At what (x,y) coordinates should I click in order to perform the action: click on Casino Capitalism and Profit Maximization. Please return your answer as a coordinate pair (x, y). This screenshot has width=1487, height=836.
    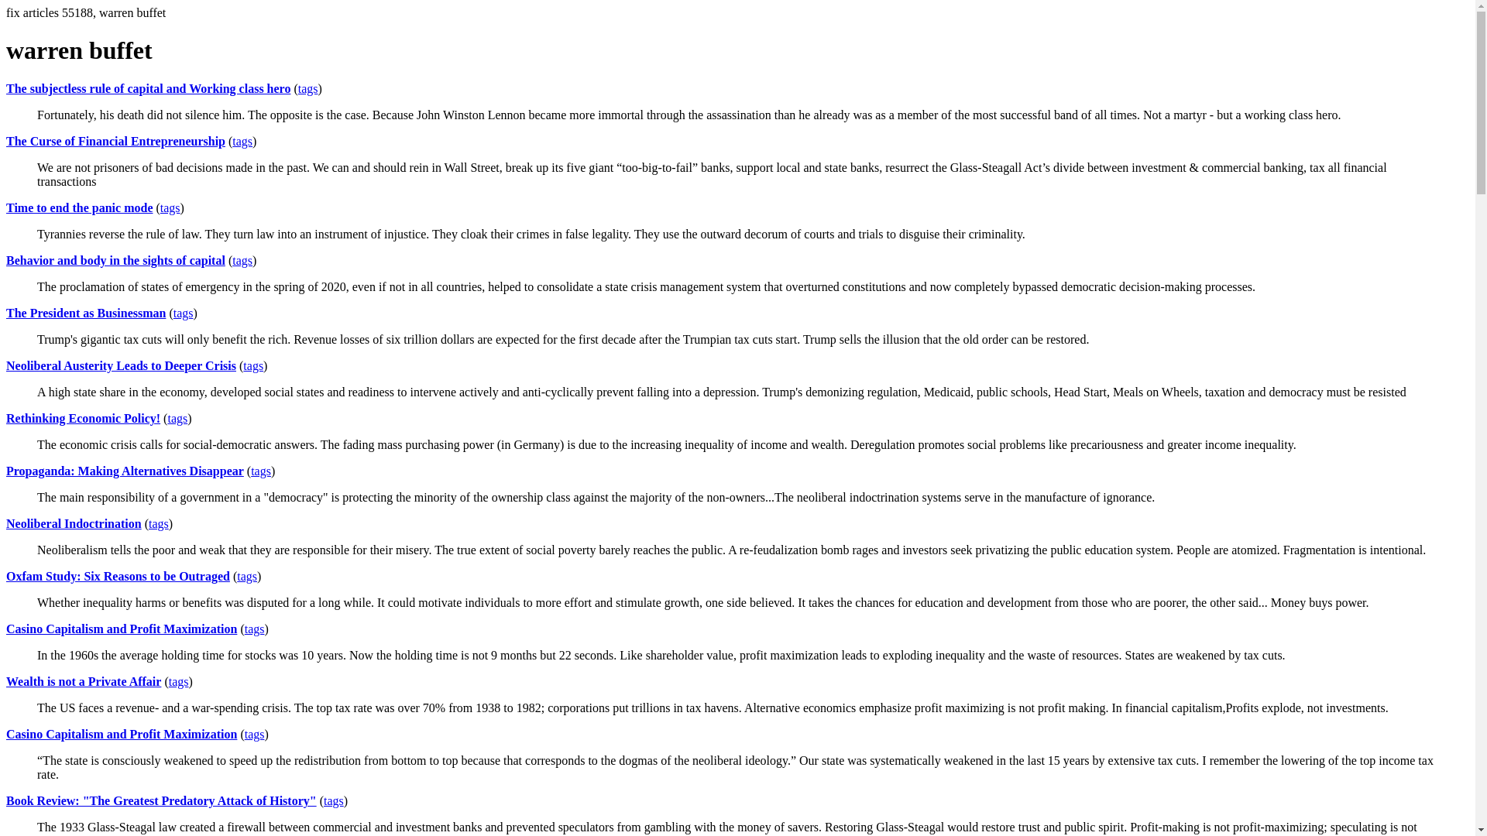
    Looking at the image, I should click on (121, 629).